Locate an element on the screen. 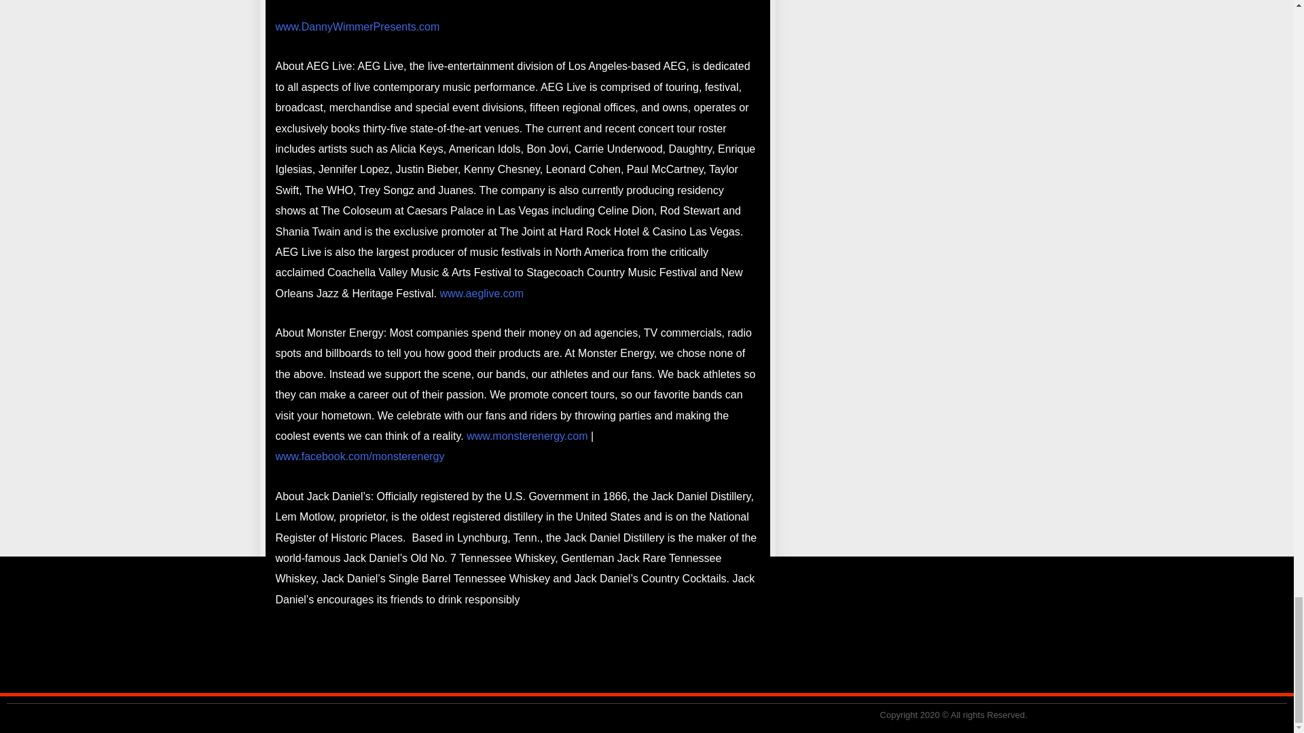 The width and height of the screenshot is (1304, 733). www.DannyWimmerPresents.com is located at coordinates (357, 26).